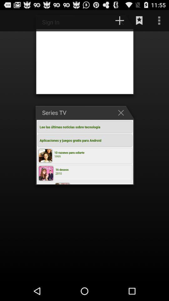  What do you see at coordinates (13, 20) in the screenshot?
I see `turn off the icon to the left of the http www javamovil item` at bounding box center [13, 20].